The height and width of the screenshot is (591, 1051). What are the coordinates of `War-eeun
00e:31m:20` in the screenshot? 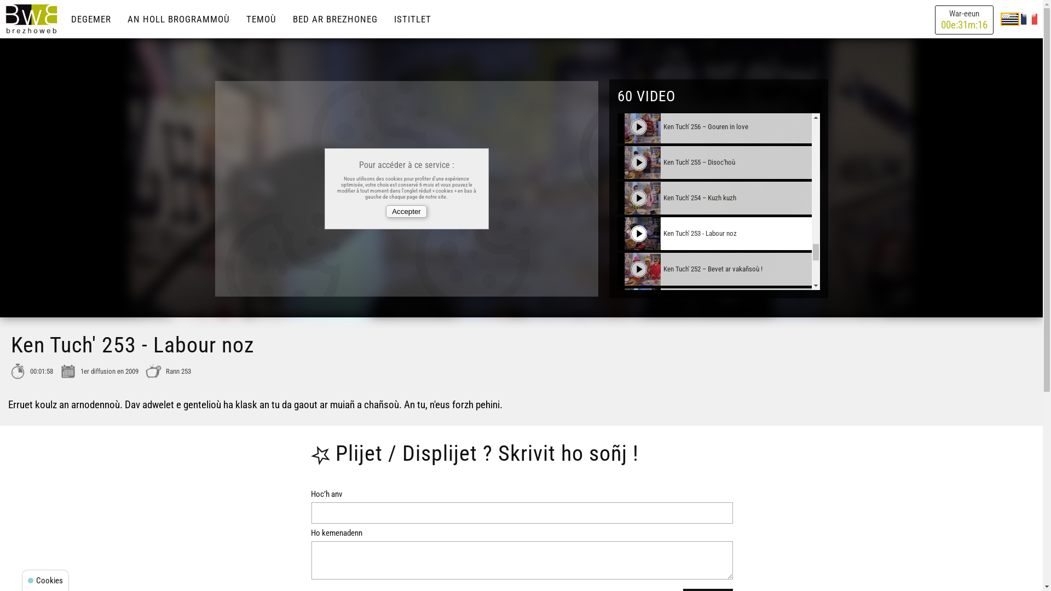 It's located at (965, 20).